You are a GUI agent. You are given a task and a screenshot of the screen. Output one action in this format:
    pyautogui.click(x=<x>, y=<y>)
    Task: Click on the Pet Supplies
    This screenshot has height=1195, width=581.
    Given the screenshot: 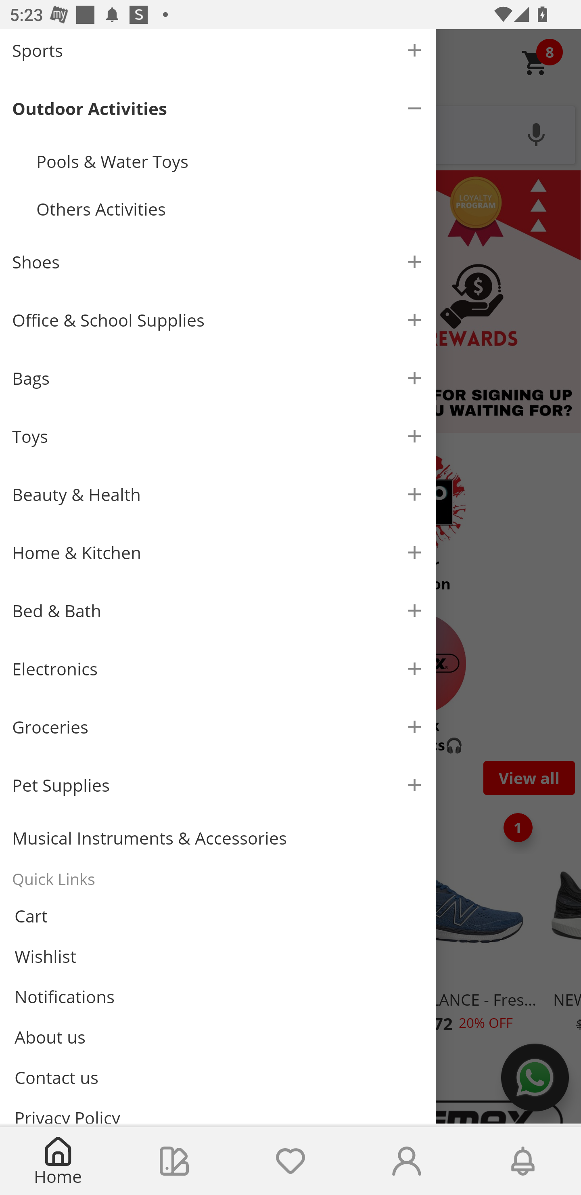 What is the action you would take?
    pyautogui.click(x=218, y=785)
    